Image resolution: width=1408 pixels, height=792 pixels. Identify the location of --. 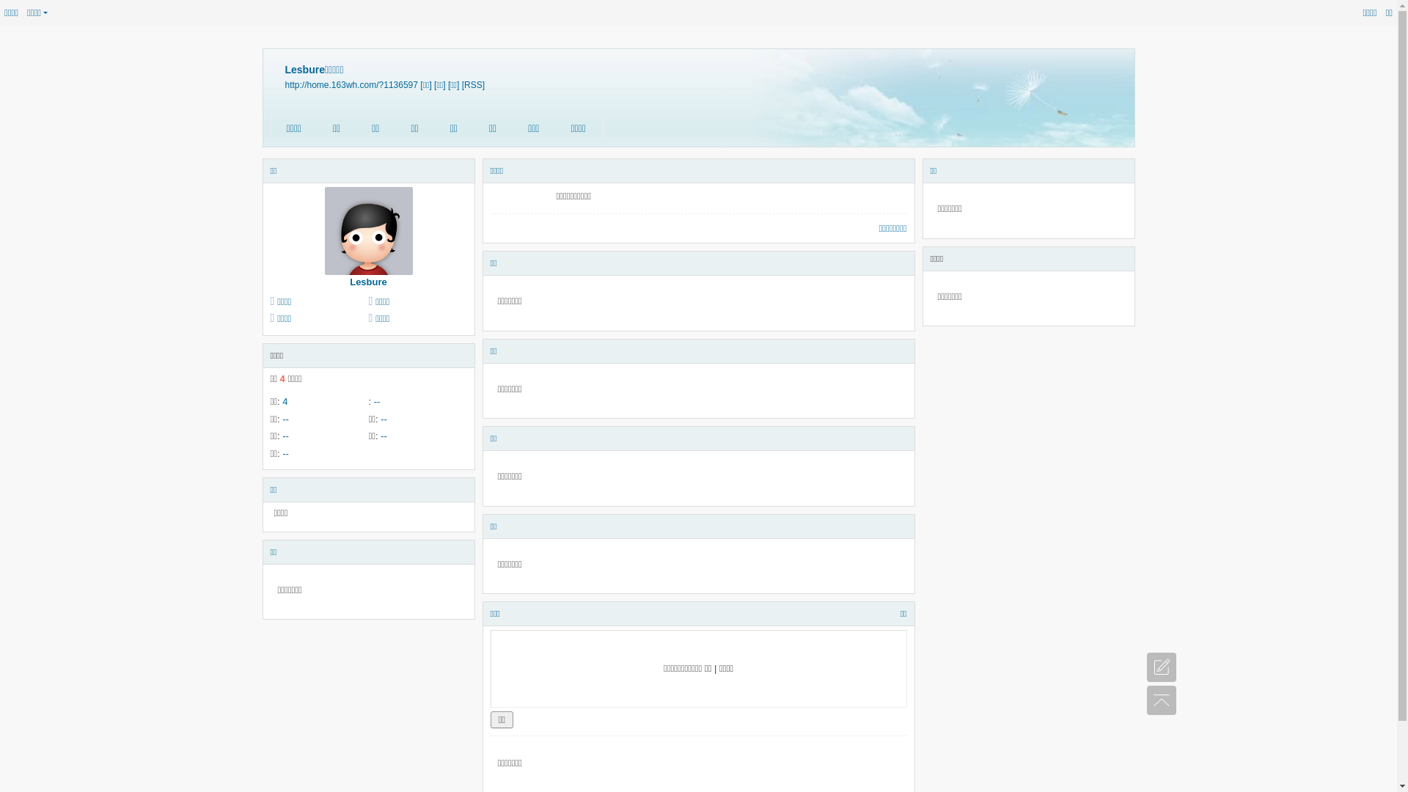
(286, 436).